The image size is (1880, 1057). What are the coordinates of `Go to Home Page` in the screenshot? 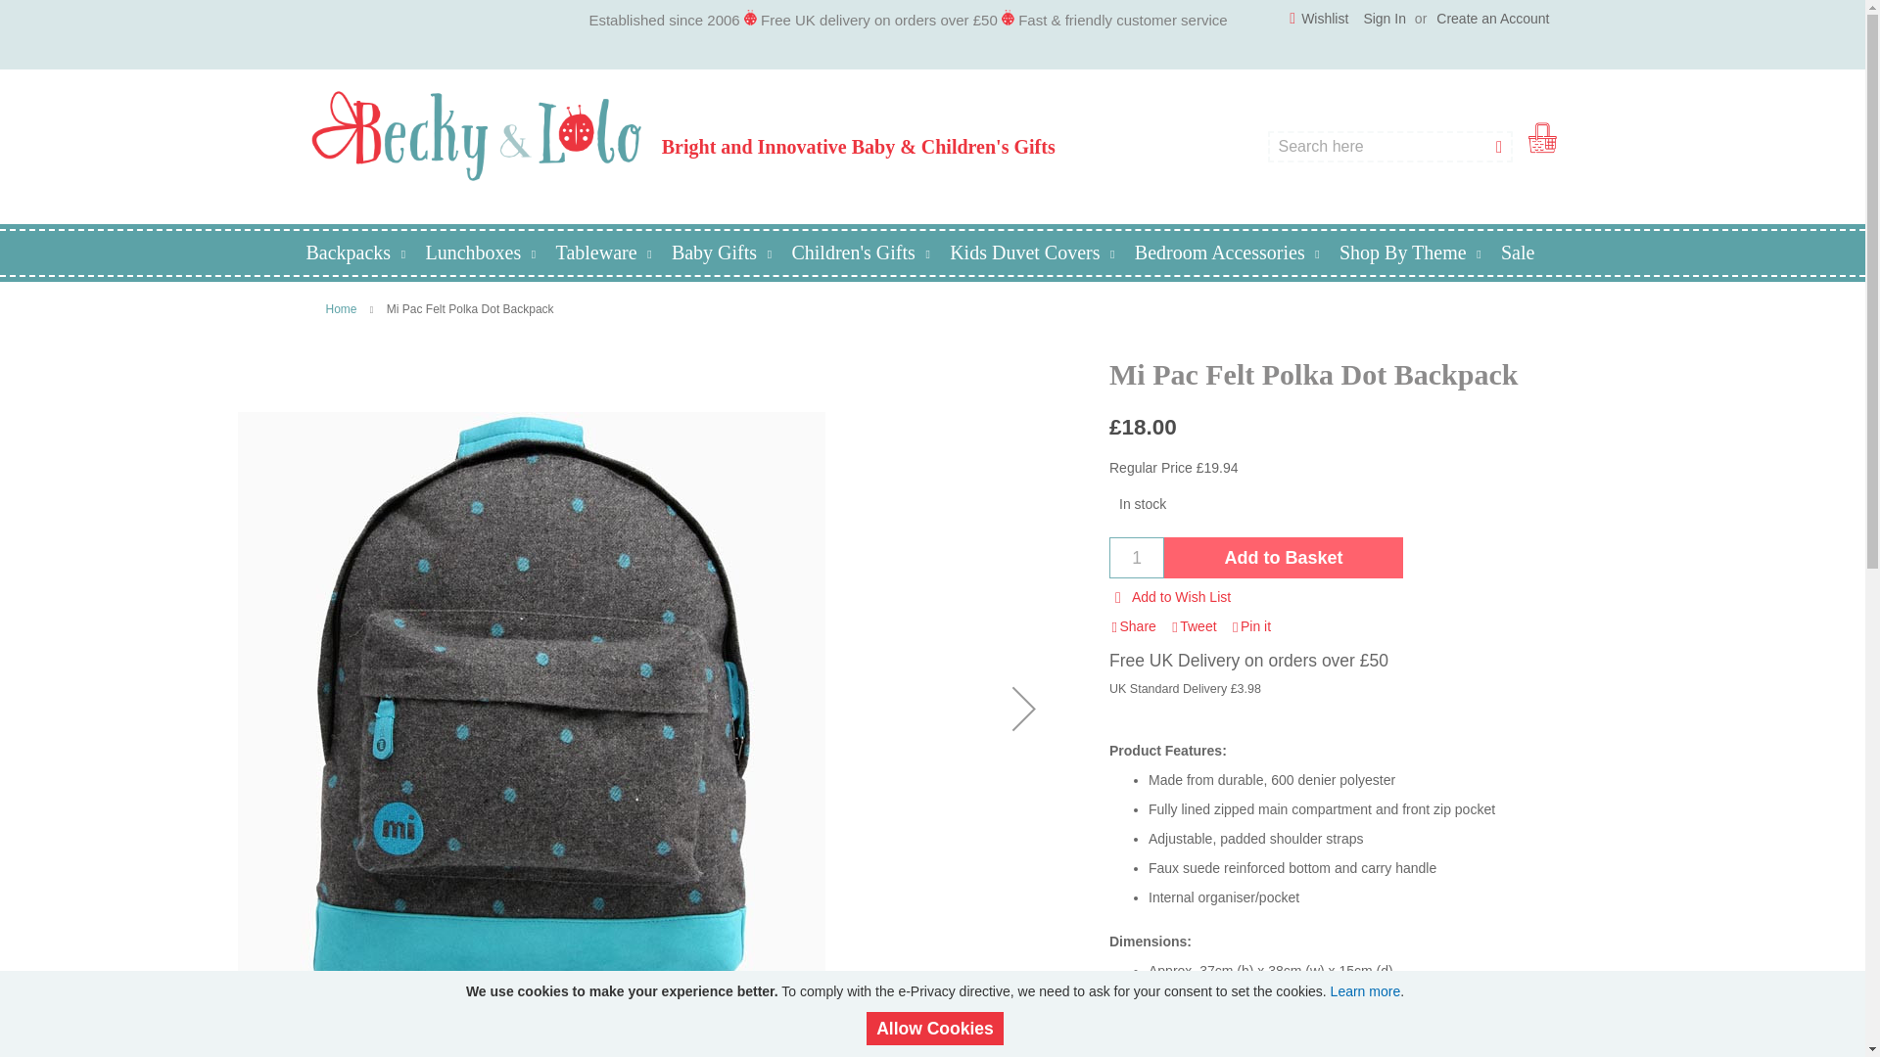 It's located at (341, 308).